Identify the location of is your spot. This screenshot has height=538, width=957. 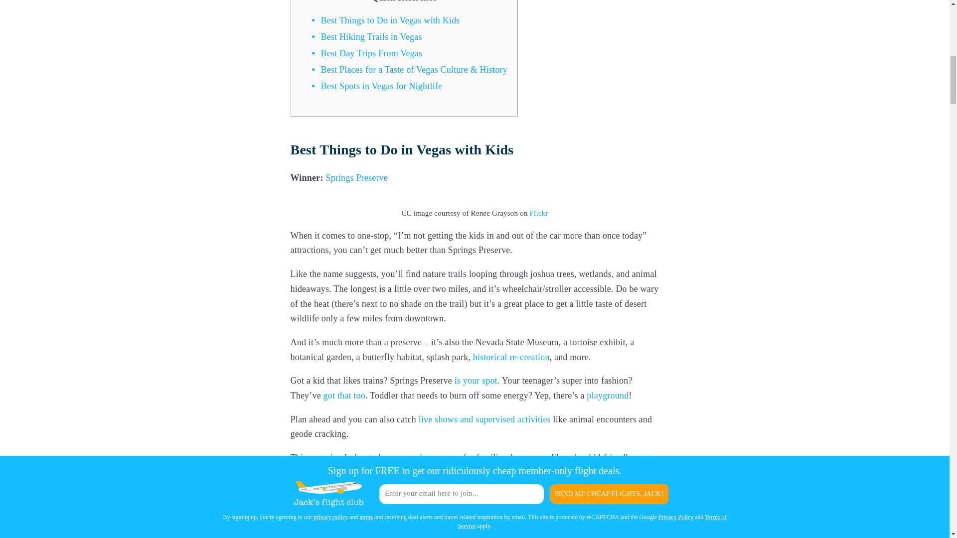
(476, 381).